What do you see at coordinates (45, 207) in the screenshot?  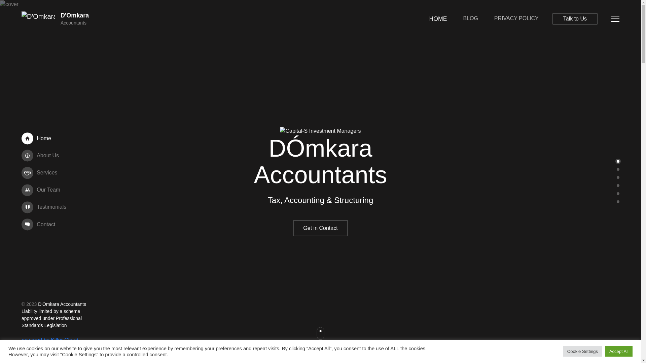 I see `Testimonials` at bounding box center [45, 207].